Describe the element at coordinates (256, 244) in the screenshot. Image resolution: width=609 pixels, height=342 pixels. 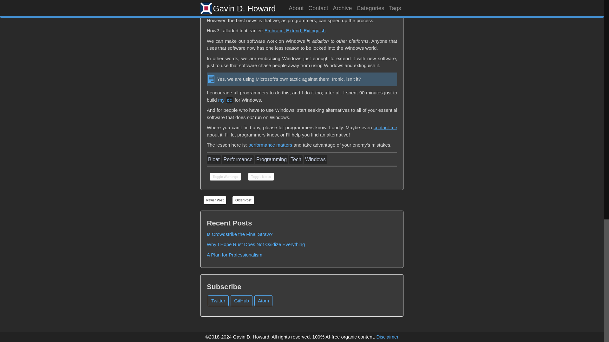
I see `Why I Hope Rust Does Not Oxidize Everything` at that location.